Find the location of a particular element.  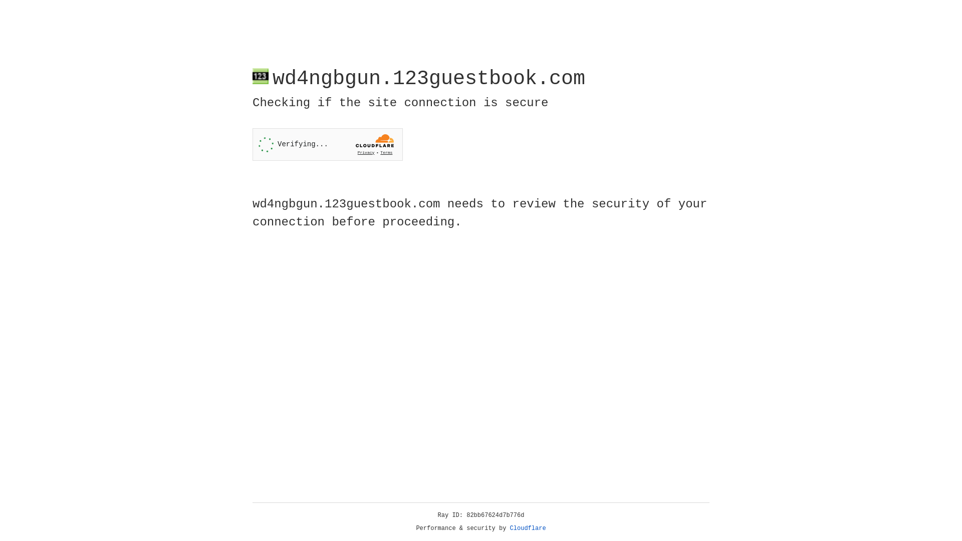

Widget containing a Cloudflare security challenge is located at coordinates (328, 144).